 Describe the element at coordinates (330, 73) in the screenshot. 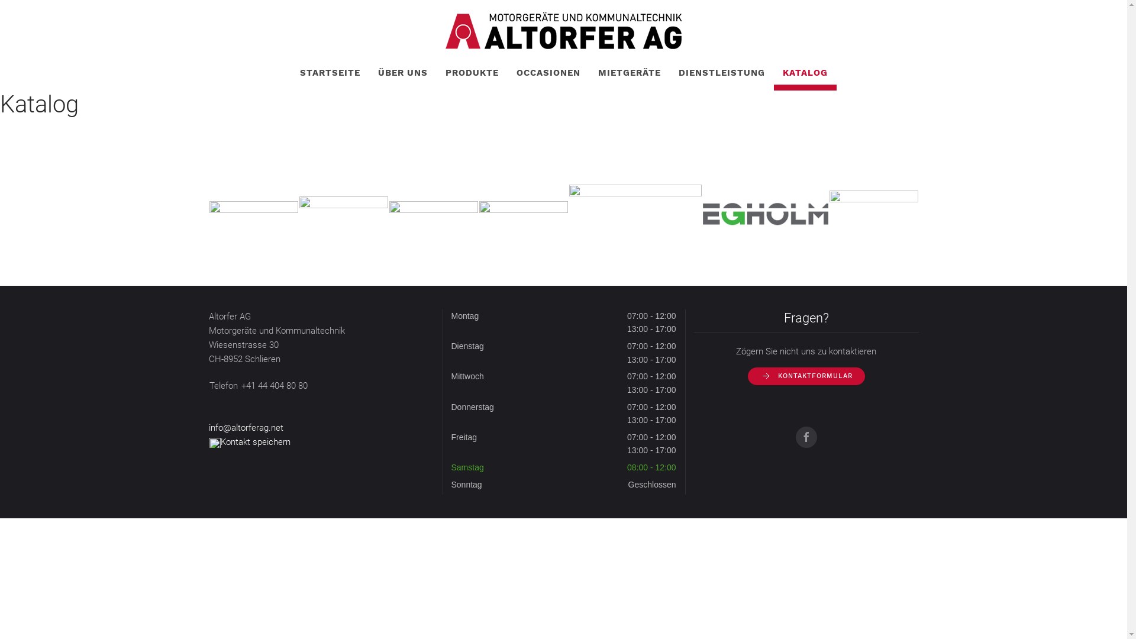

I see `STARTSEITE` at that location.